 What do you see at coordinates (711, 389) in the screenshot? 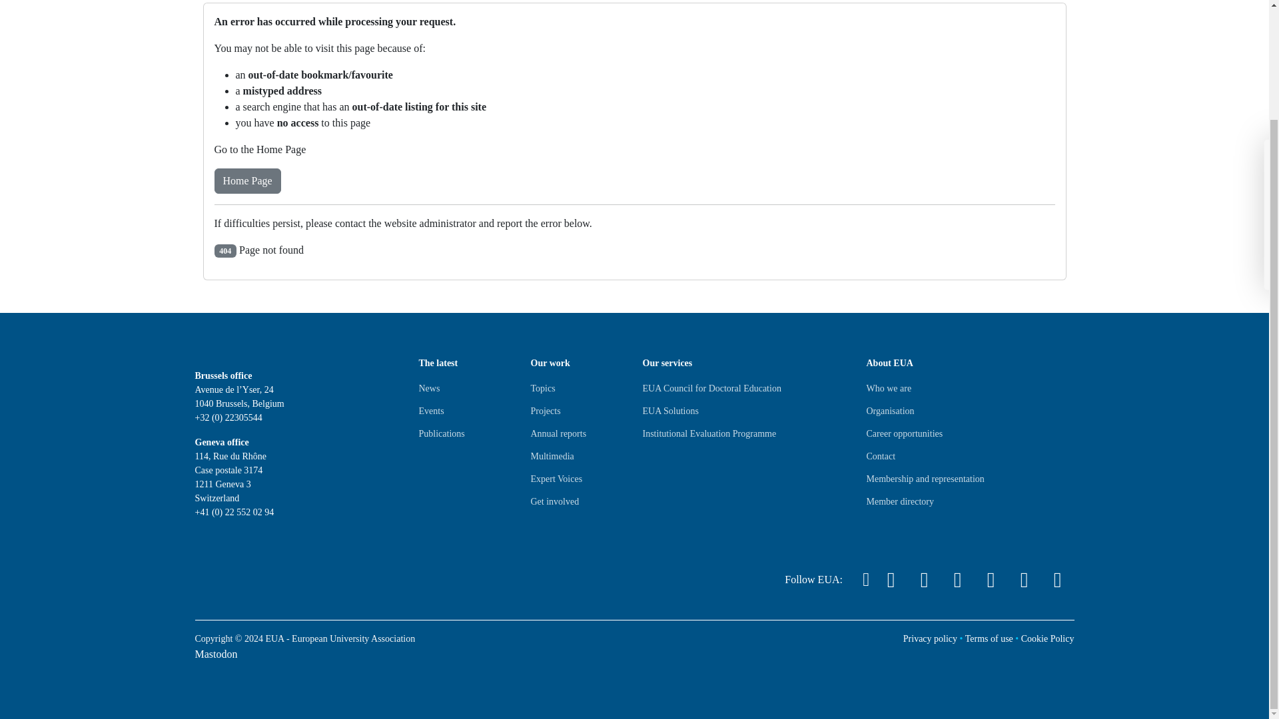
I see `EUA Council for Doctoral Education` at bounding box center [711, 389].